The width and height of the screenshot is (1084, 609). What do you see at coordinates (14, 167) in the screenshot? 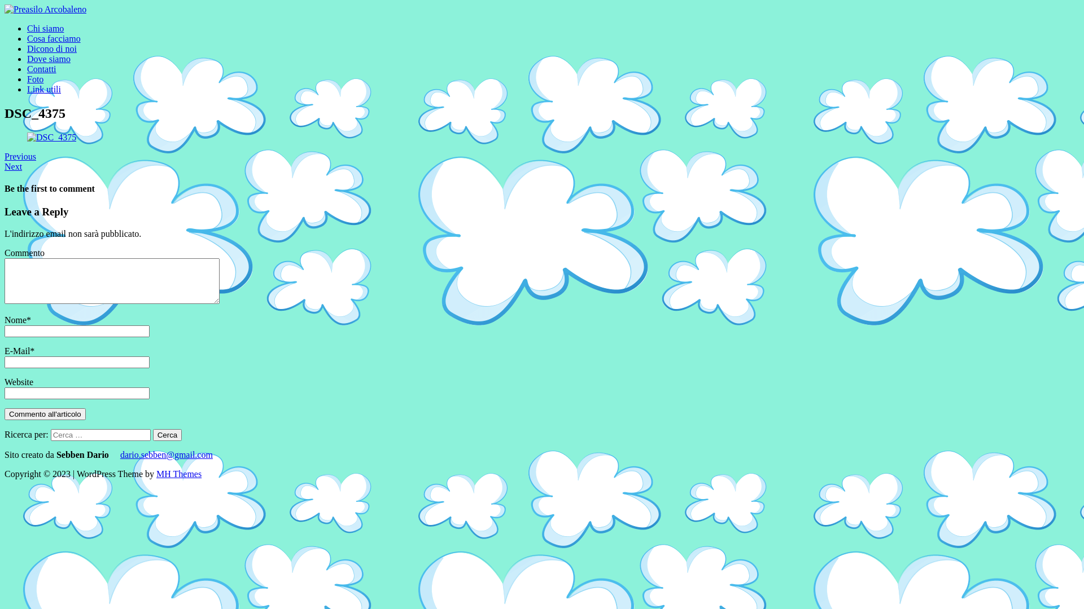
I see `Next` at bounding box center [14, 167].